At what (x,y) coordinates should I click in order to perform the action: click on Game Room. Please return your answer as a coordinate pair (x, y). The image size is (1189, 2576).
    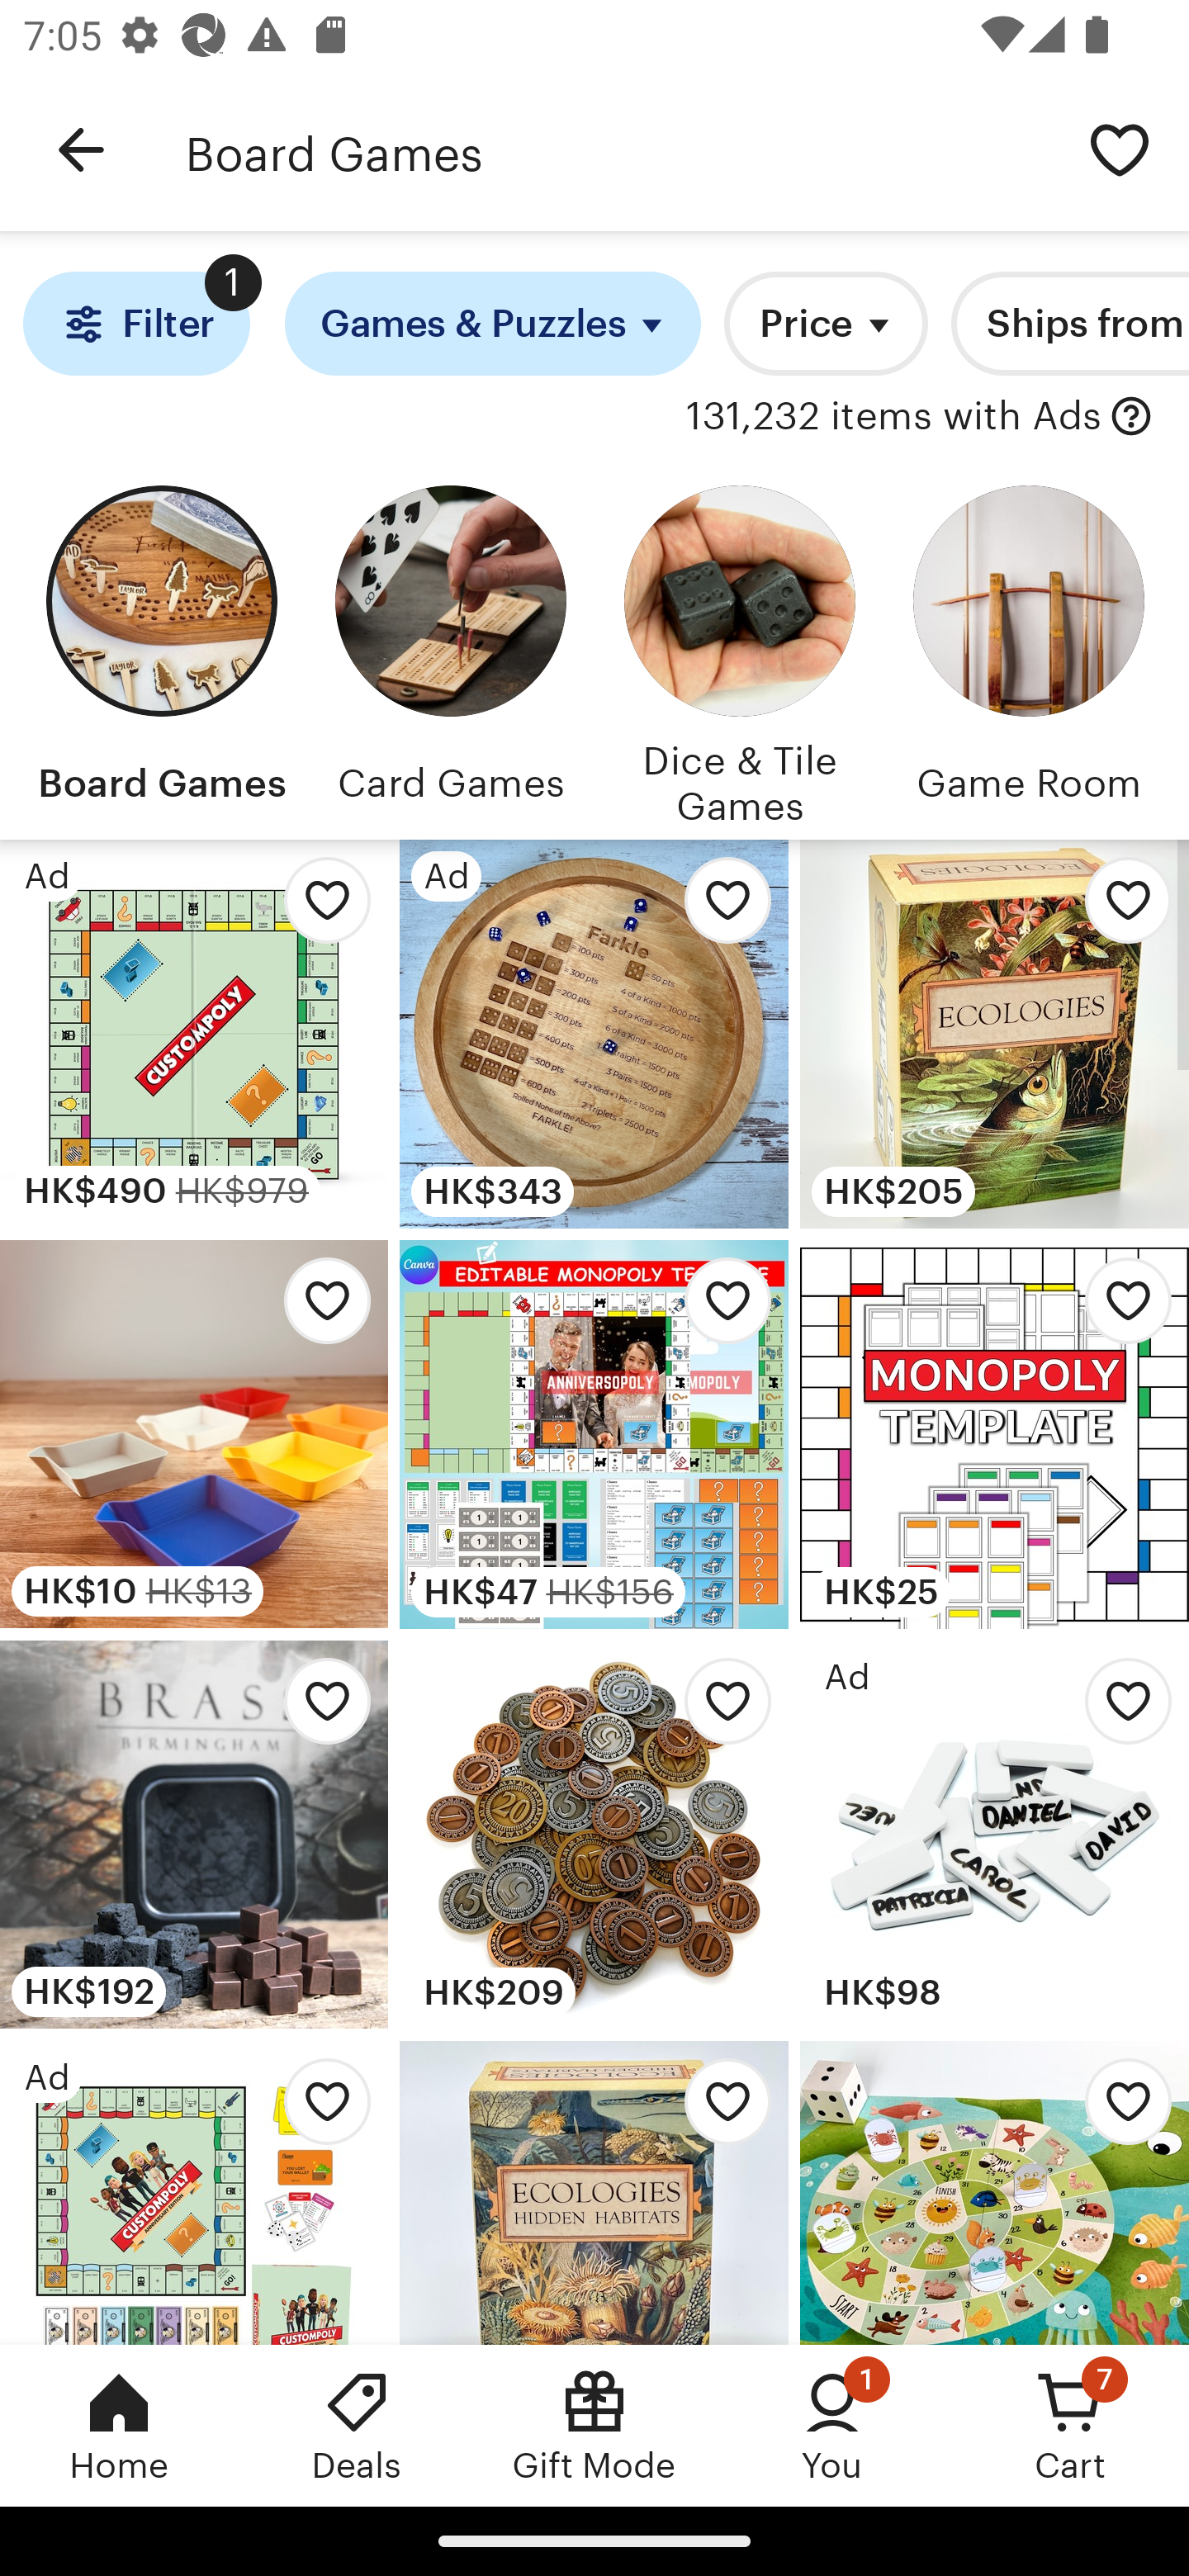
    Looking at the image, I should click on (1028, 651).